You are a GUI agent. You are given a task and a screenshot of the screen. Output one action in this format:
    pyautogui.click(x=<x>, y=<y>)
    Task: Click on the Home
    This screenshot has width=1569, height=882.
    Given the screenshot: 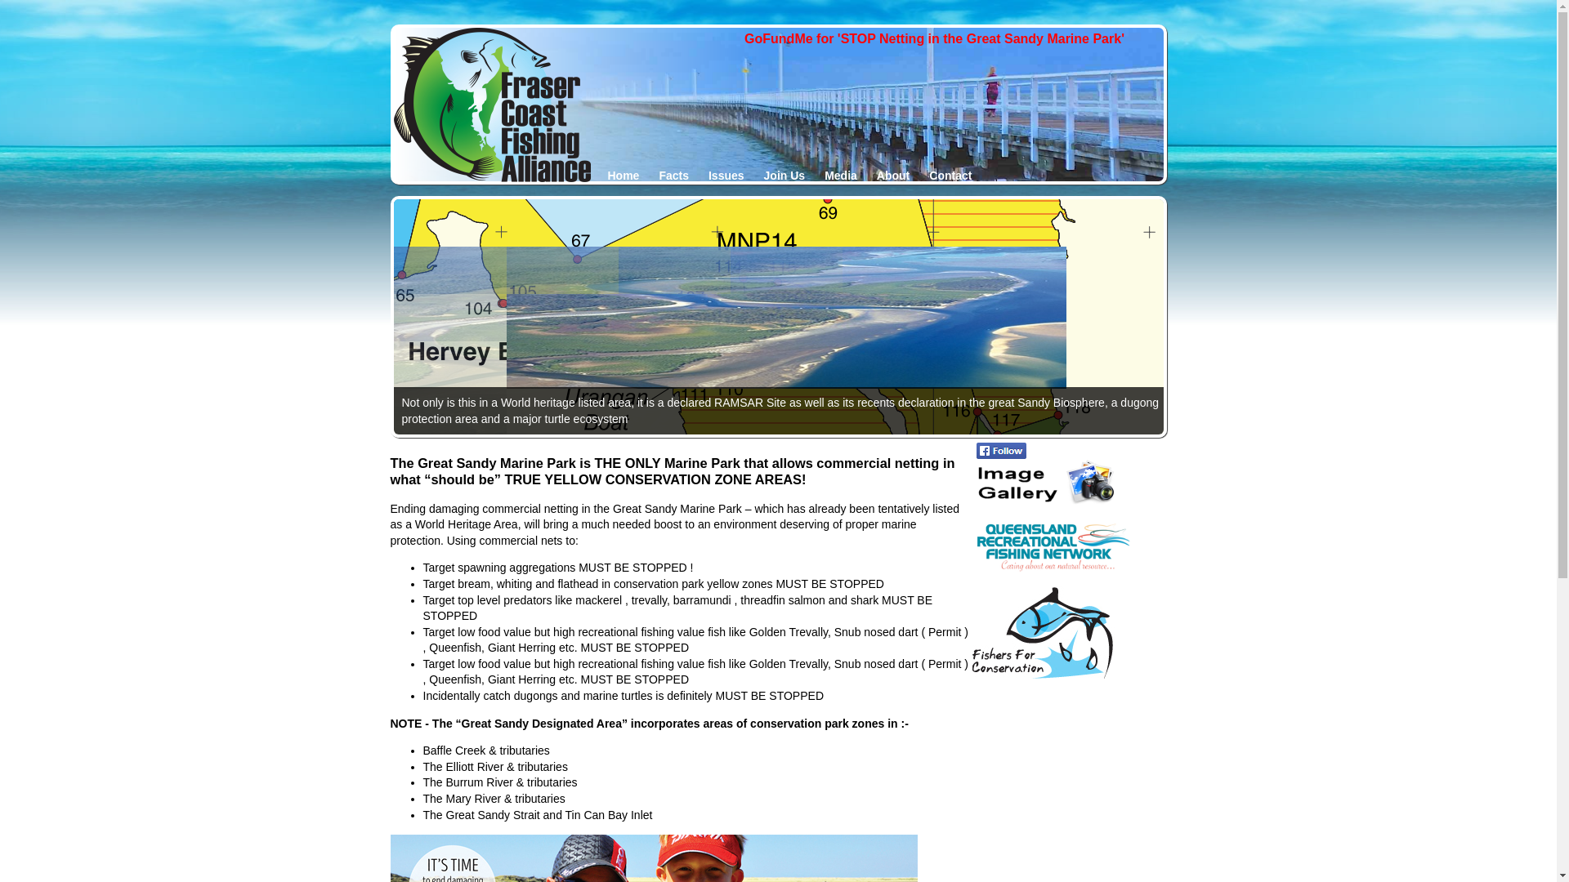 What is the action you would take?
    pyautogui.click(x=624, y=180)
    